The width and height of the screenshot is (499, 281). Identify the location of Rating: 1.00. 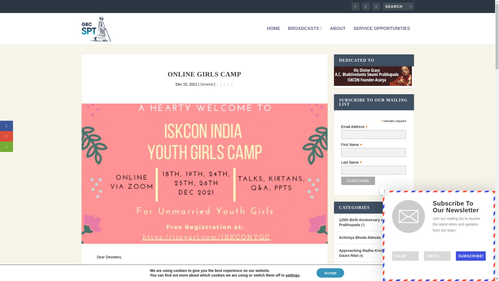
(225, 85).